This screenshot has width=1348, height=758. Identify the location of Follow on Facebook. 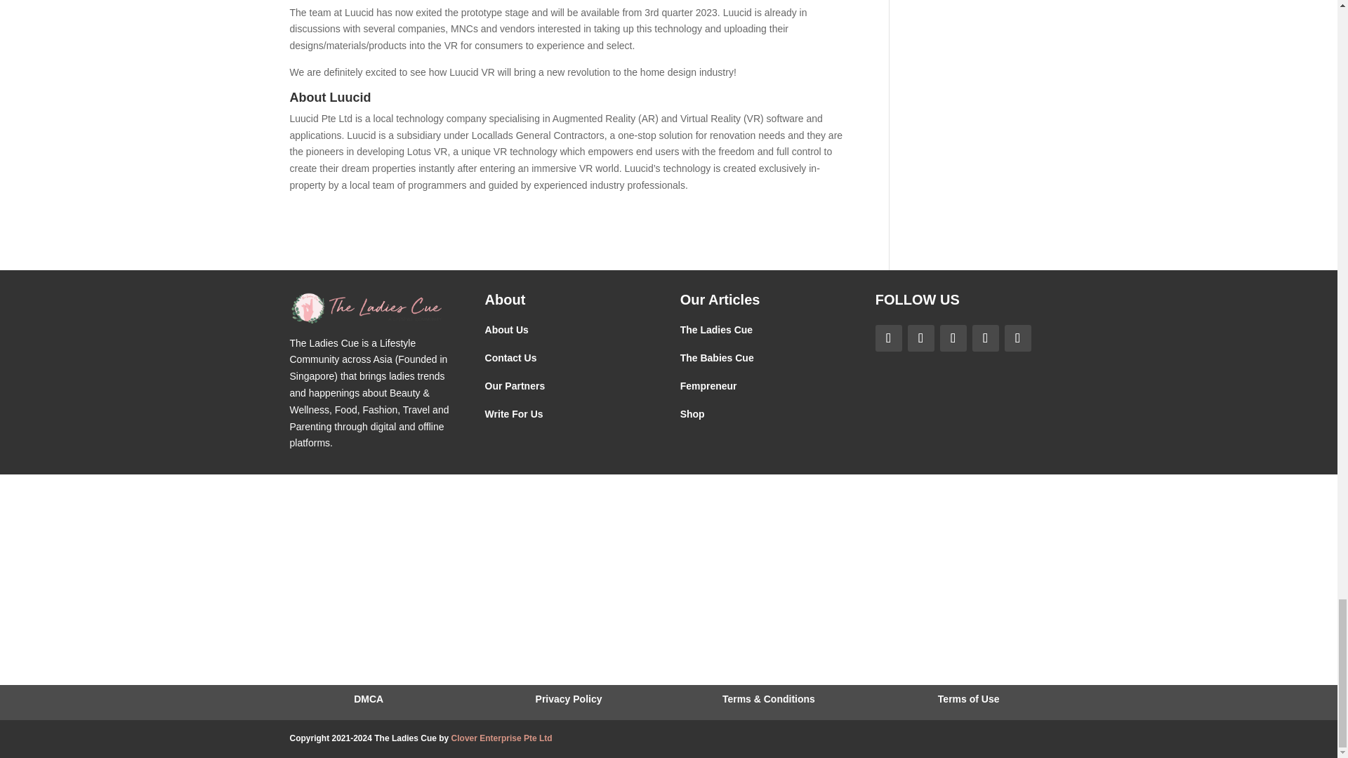
(888, 338).